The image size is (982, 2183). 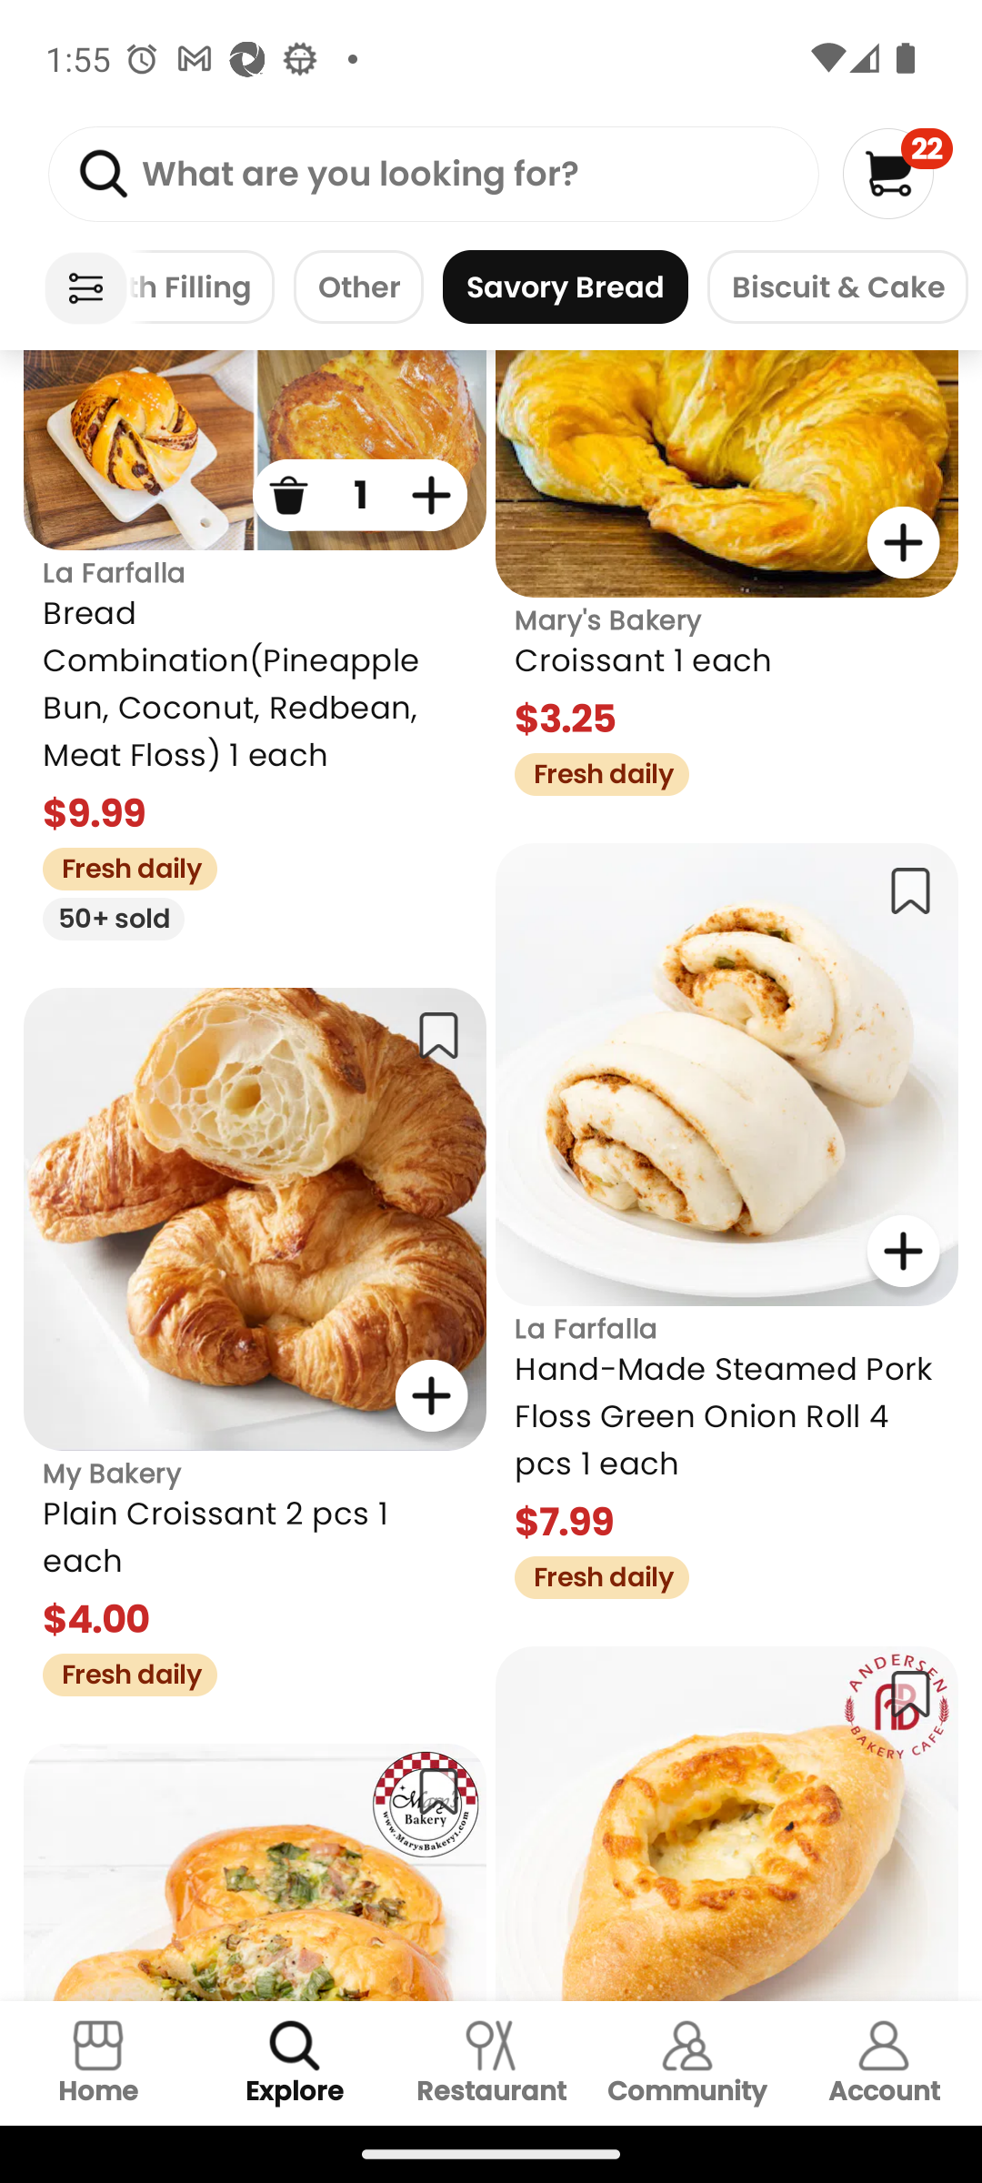 I want to click on 22, so click(x=897, y=173).